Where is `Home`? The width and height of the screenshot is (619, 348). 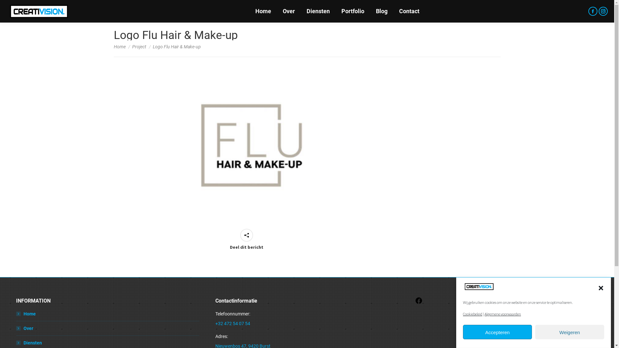 Home is located at coordinates (263, 11).